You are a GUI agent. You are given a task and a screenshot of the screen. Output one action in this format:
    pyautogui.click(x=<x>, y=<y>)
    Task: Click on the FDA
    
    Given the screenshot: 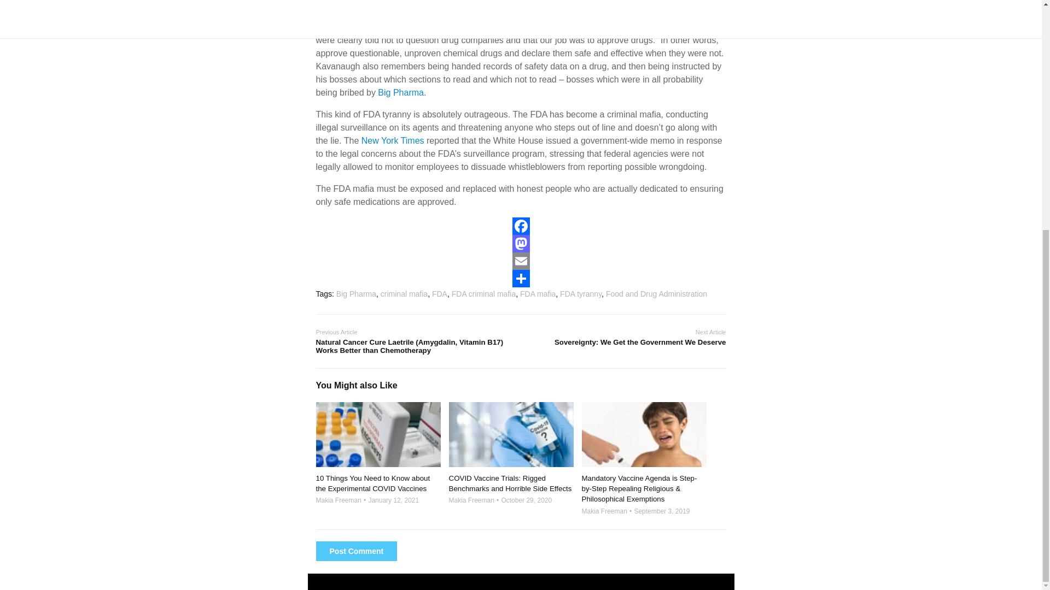 What is the action you would take?
    pyautogui.click(x=439, y=294)
    